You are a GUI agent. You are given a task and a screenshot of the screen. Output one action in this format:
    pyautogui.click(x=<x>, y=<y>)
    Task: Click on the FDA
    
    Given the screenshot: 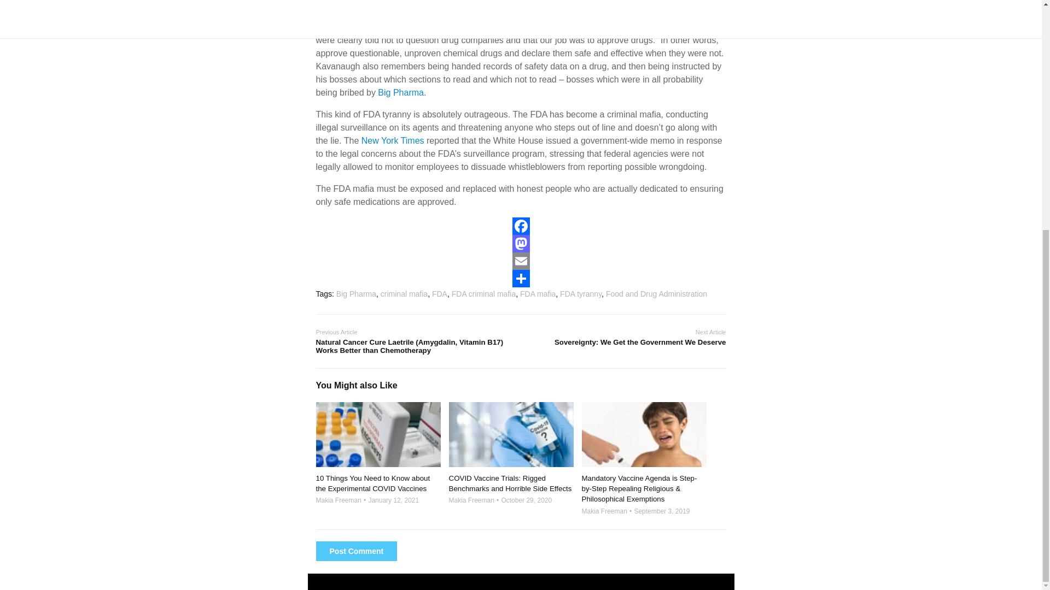 What is the action you would take?
    pyautogui.click(x=439, y=294)
    